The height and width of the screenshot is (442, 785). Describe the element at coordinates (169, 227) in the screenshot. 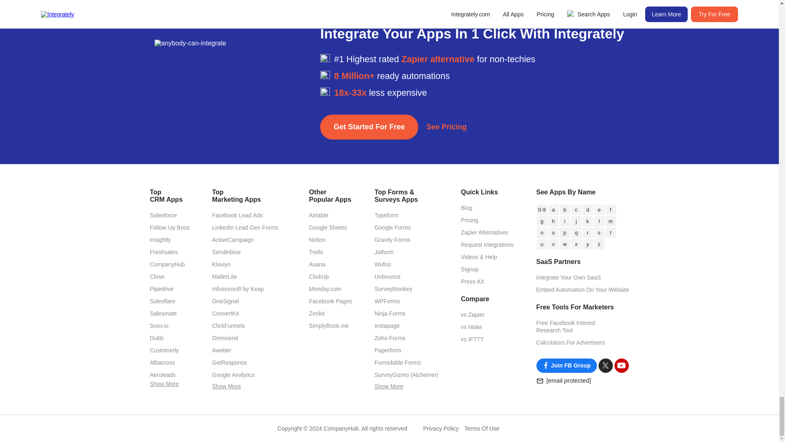

I see `Follow Up Boss` at that location.